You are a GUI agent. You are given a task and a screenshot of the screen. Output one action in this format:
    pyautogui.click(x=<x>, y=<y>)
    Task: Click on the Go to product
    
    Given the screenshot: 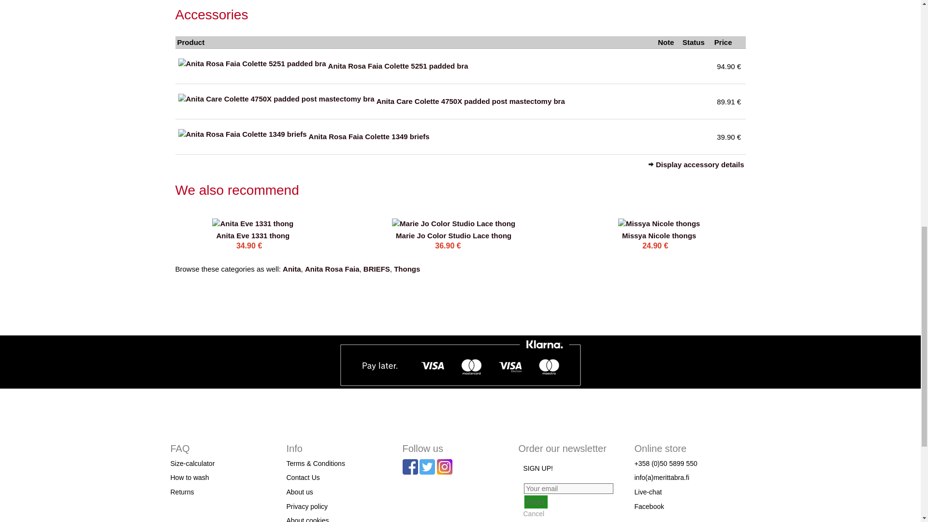 What is the action you would take?
    pyautogui.click(x=658, y=222)
    